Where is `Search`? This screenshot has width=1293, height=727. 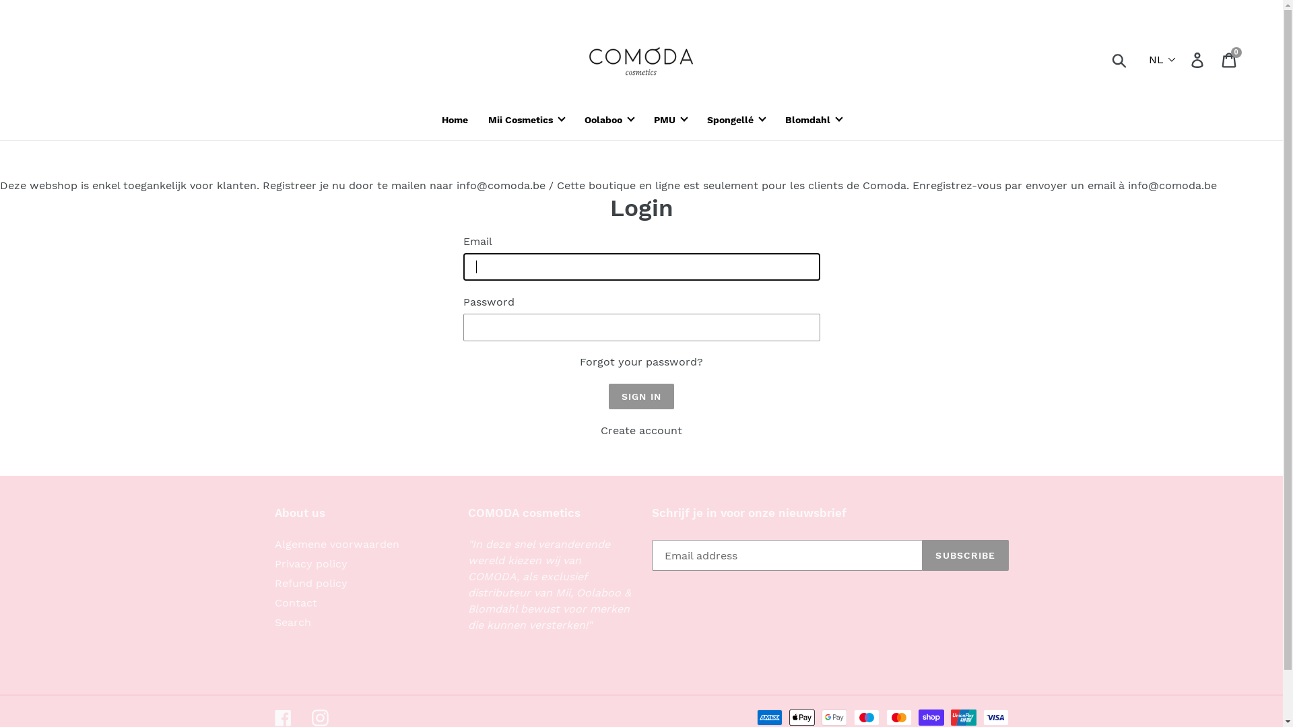
Search is located at coordinates (293, 622).